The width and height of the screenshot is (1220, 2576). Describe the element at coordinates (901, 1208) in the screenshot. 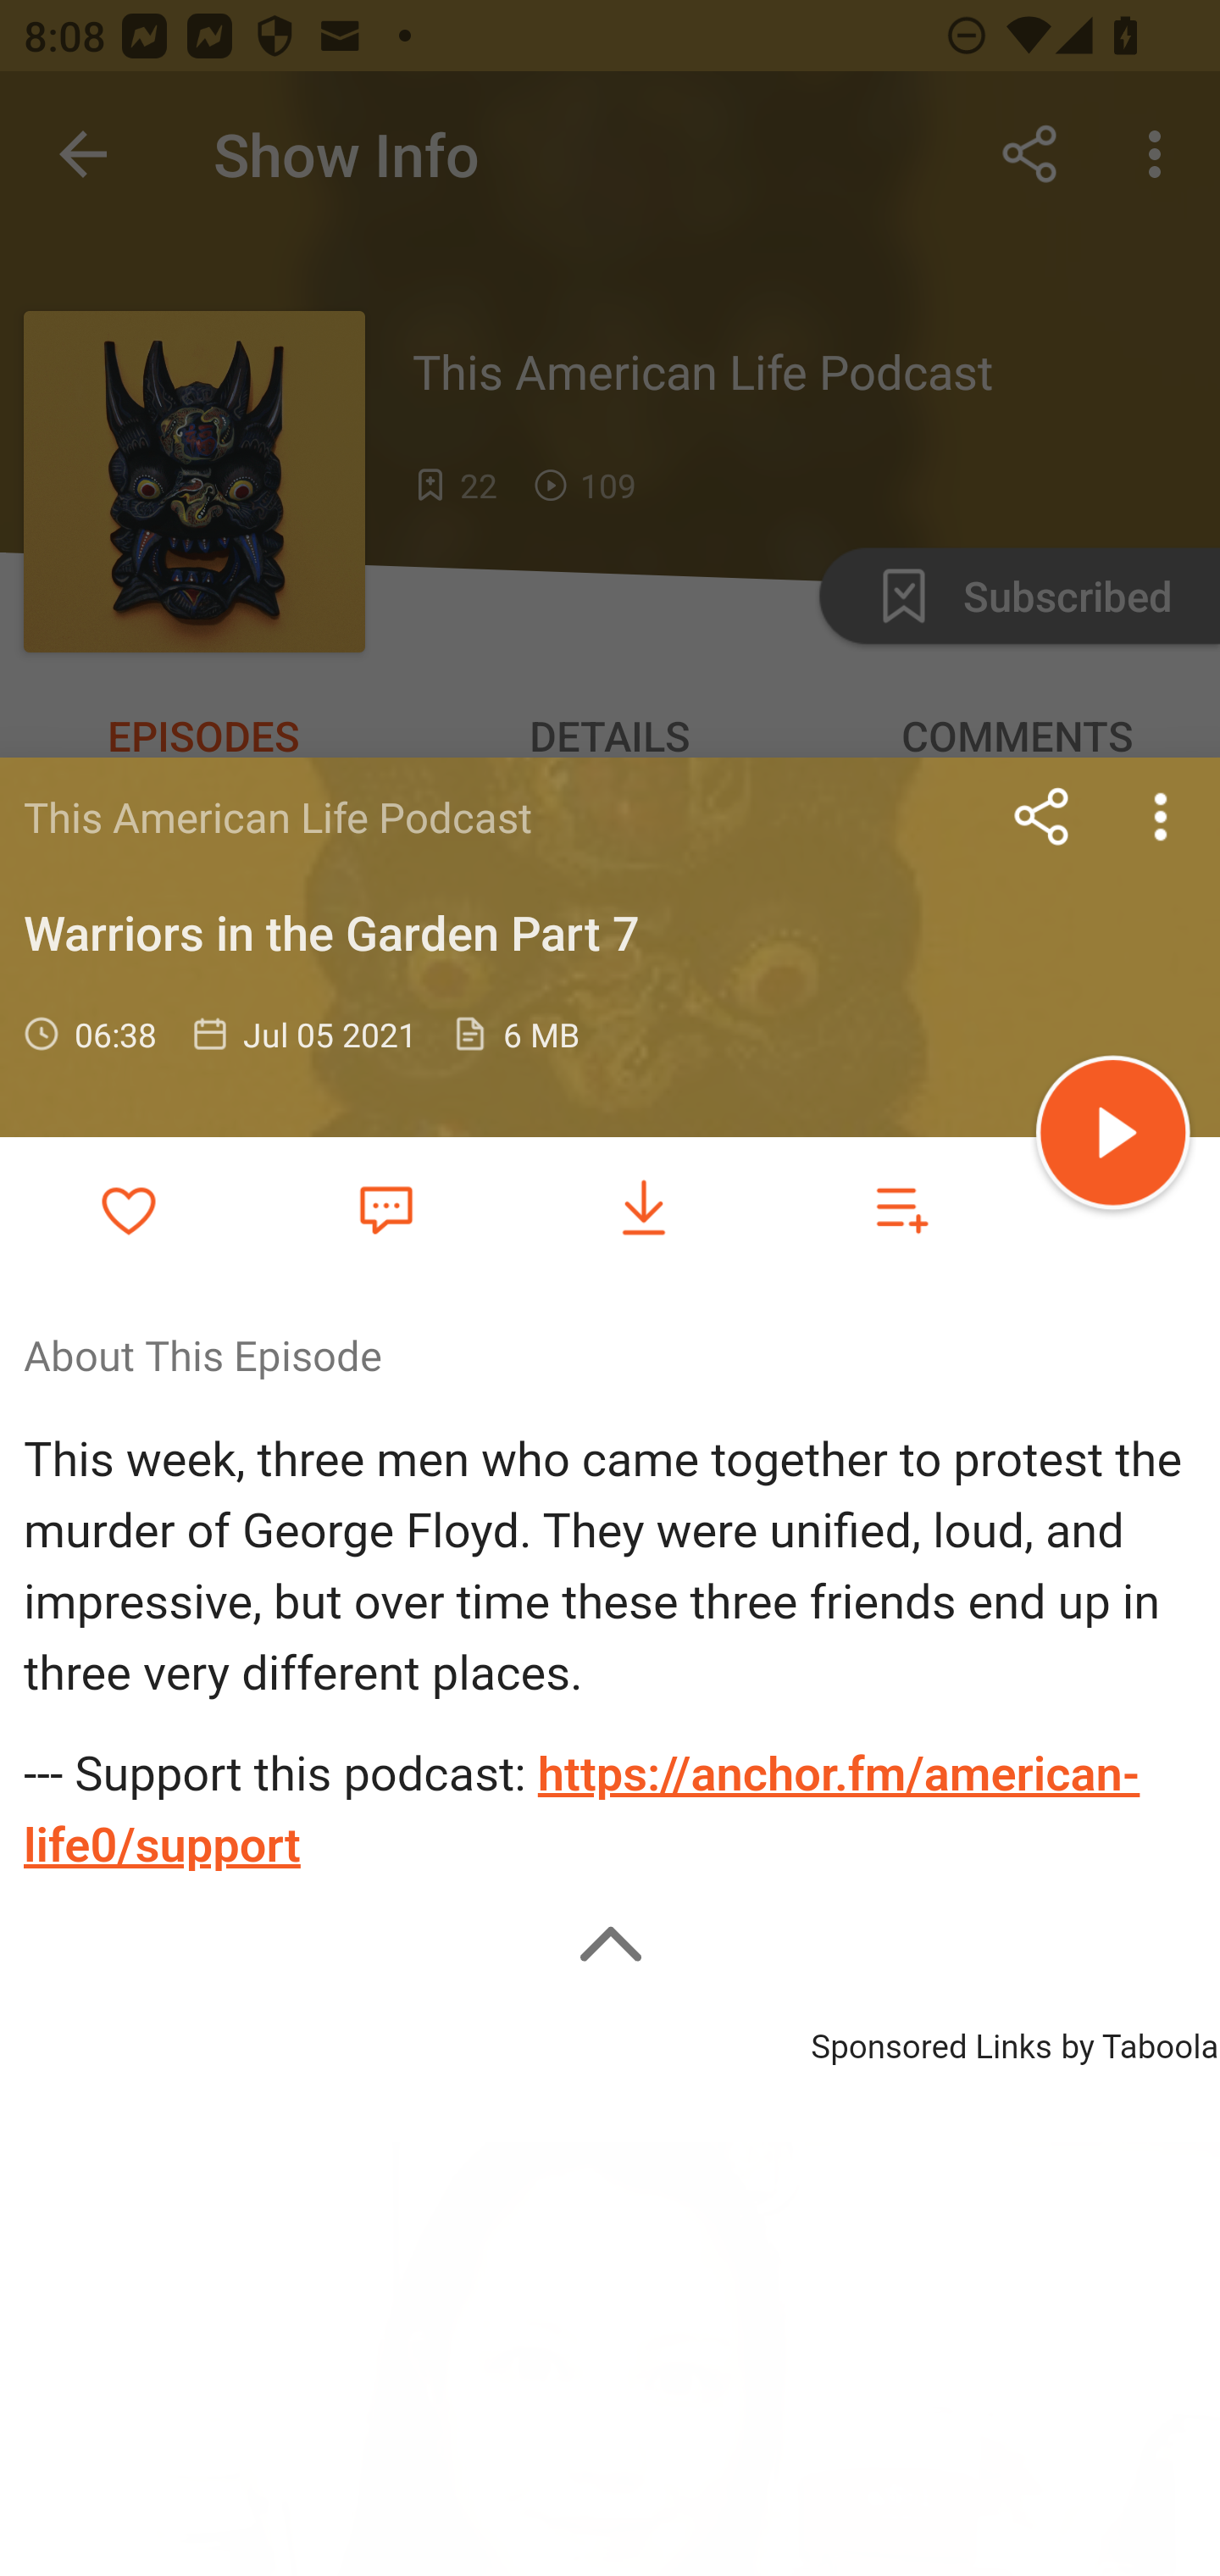

I see `Add to playlist` at that location.